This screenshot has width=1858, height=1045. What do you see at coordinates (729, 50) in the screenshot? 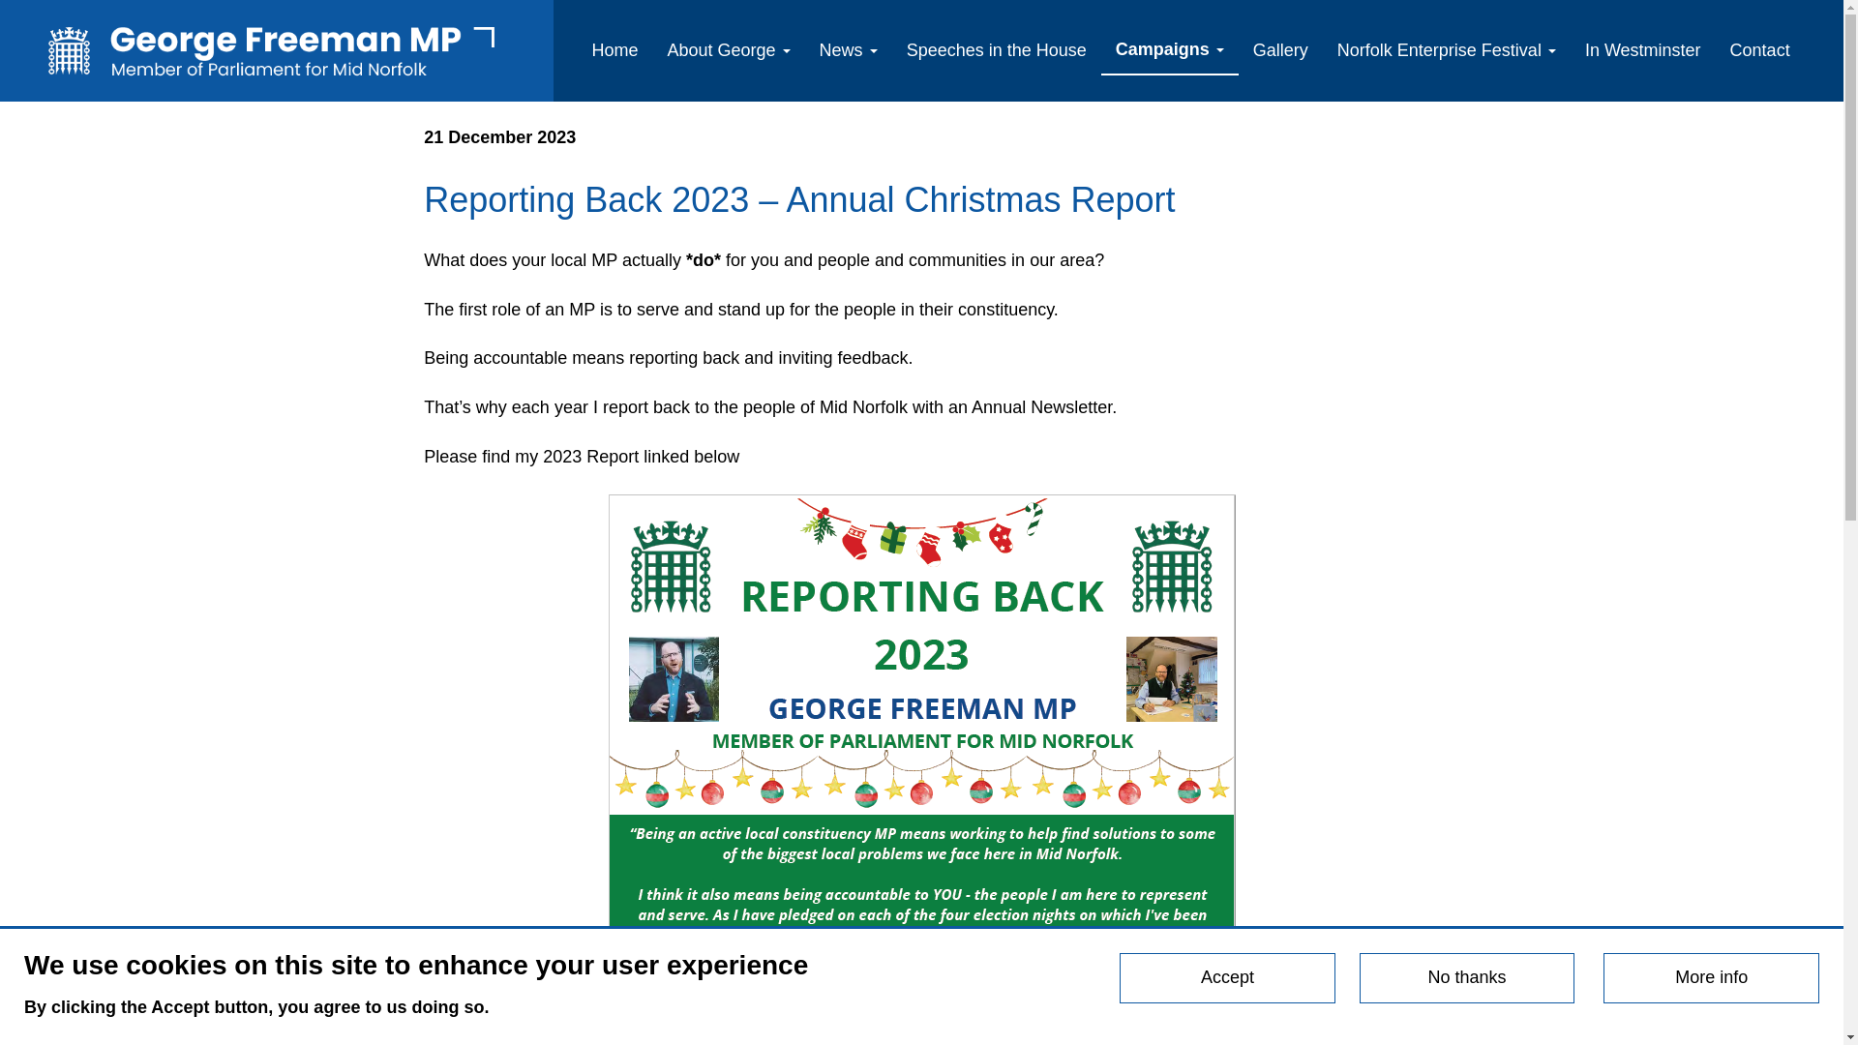
I see `About George` at bounding box center [729, 50].